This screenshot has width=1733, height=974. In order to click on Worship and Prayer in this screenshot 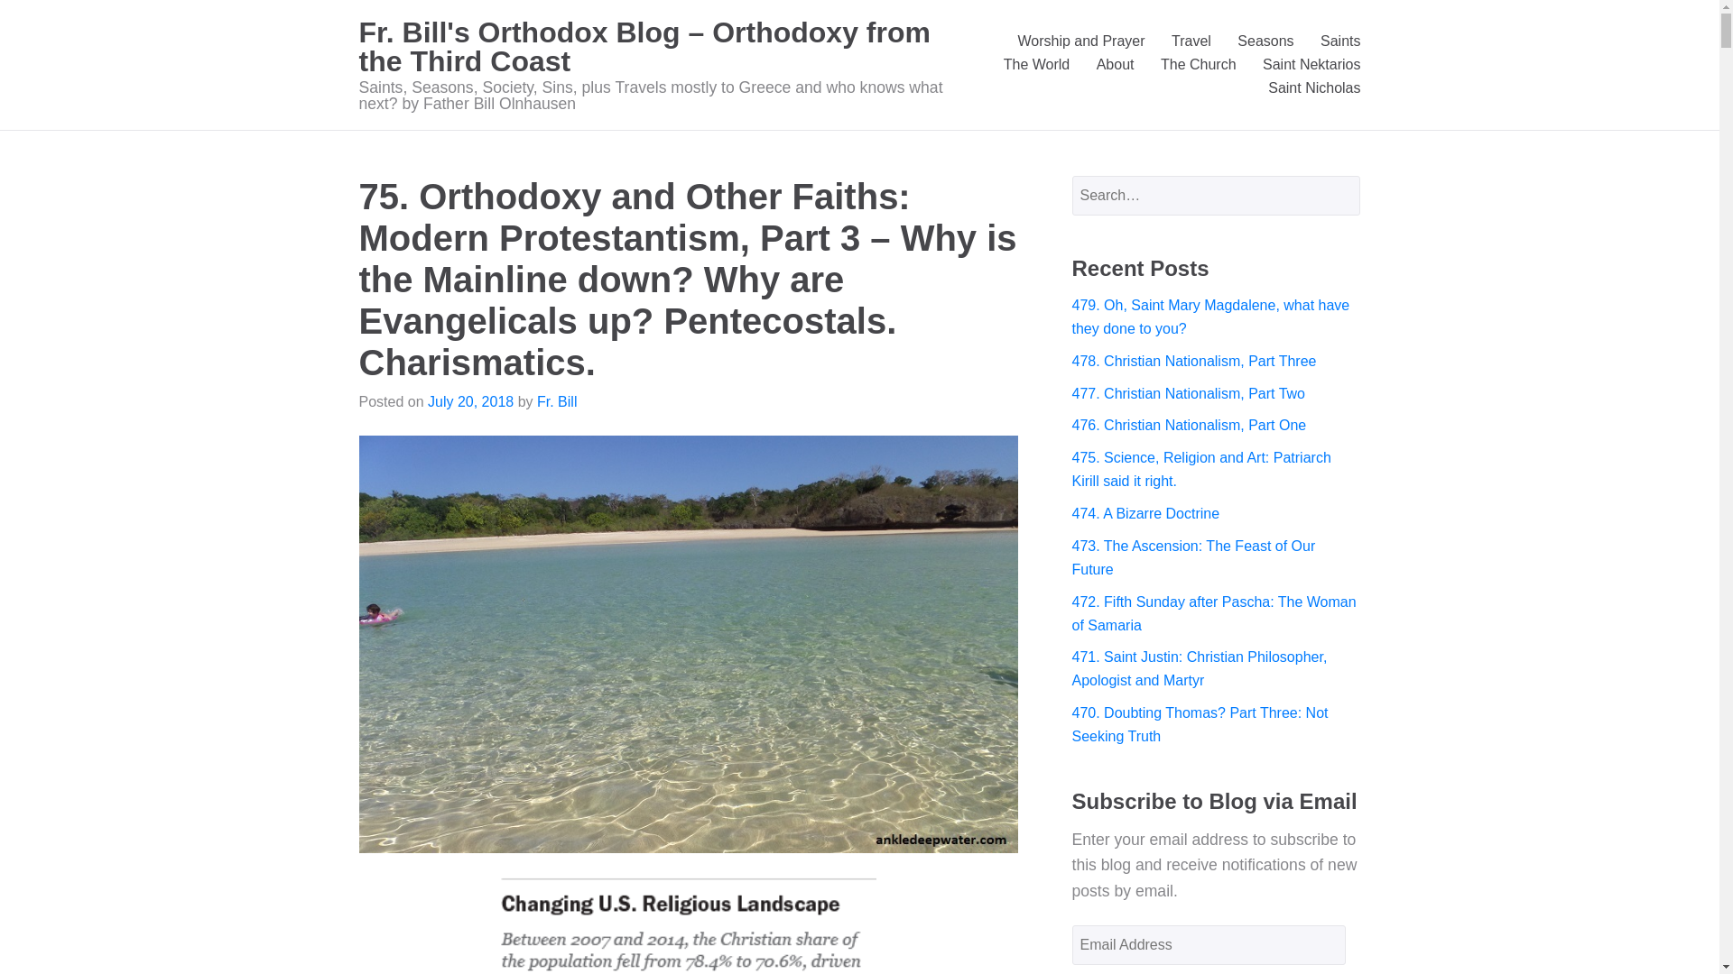, I will do `click(1080, 41)`.